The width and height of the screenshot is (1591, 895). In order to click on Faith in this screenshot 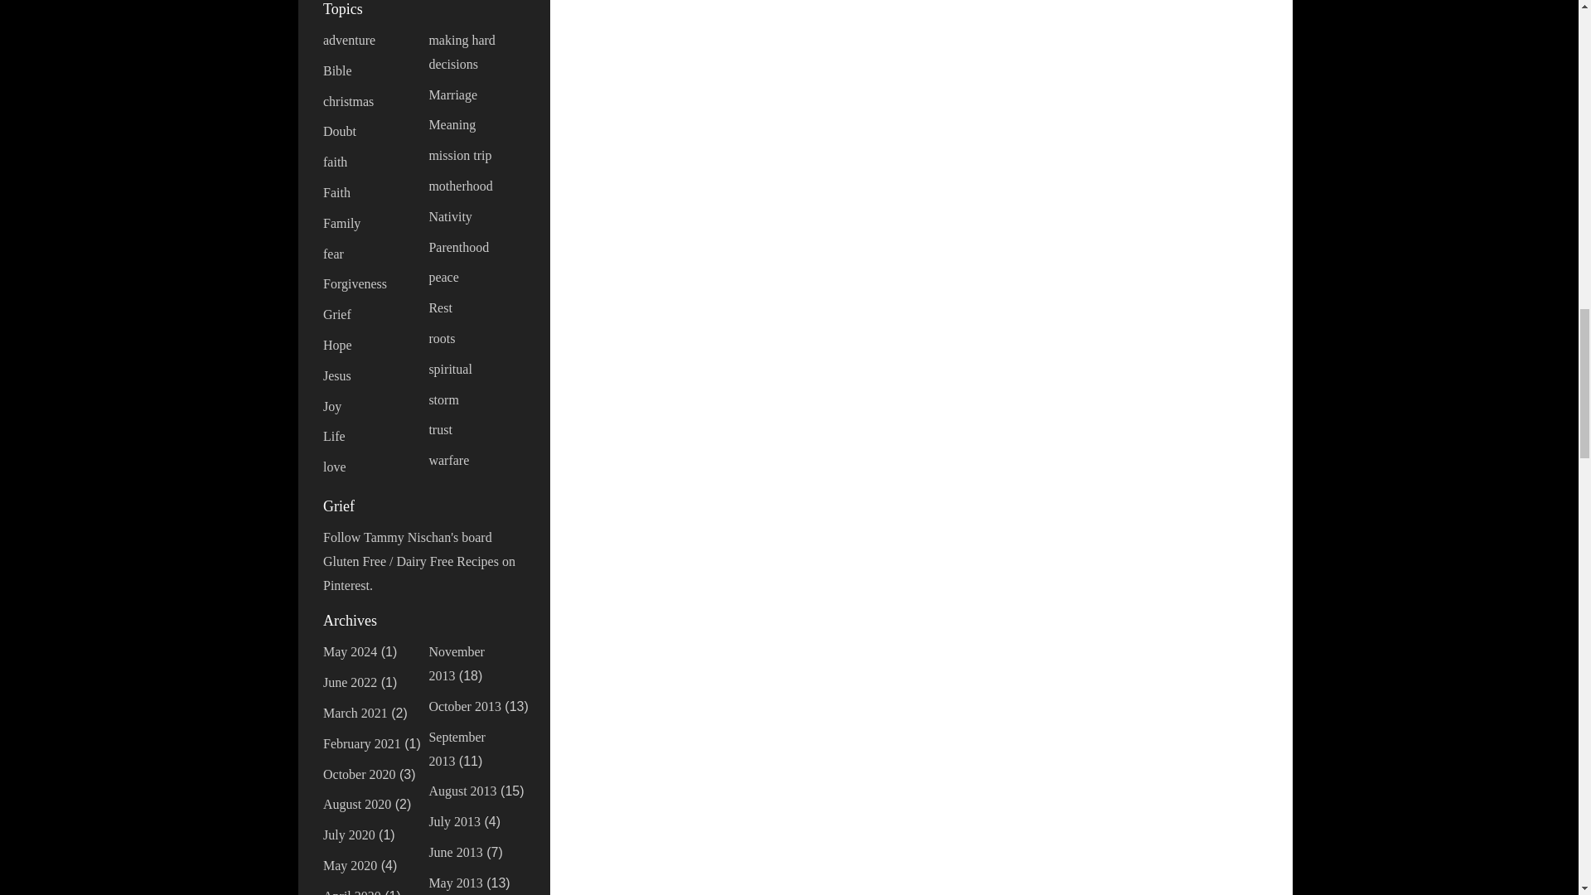, I will do `click(336, 192)`.